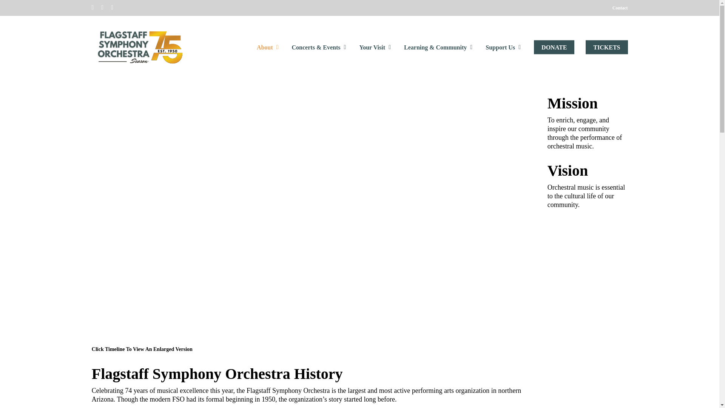  Describe the element at coordinates (268, 47) in the screenshot. I see `About` at that location.